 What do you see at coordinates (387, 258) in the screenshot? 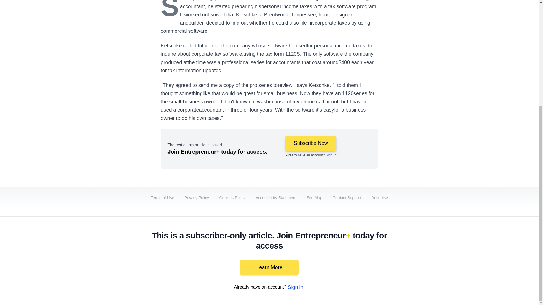
I see `instagram` at bounding box center [387, 258].